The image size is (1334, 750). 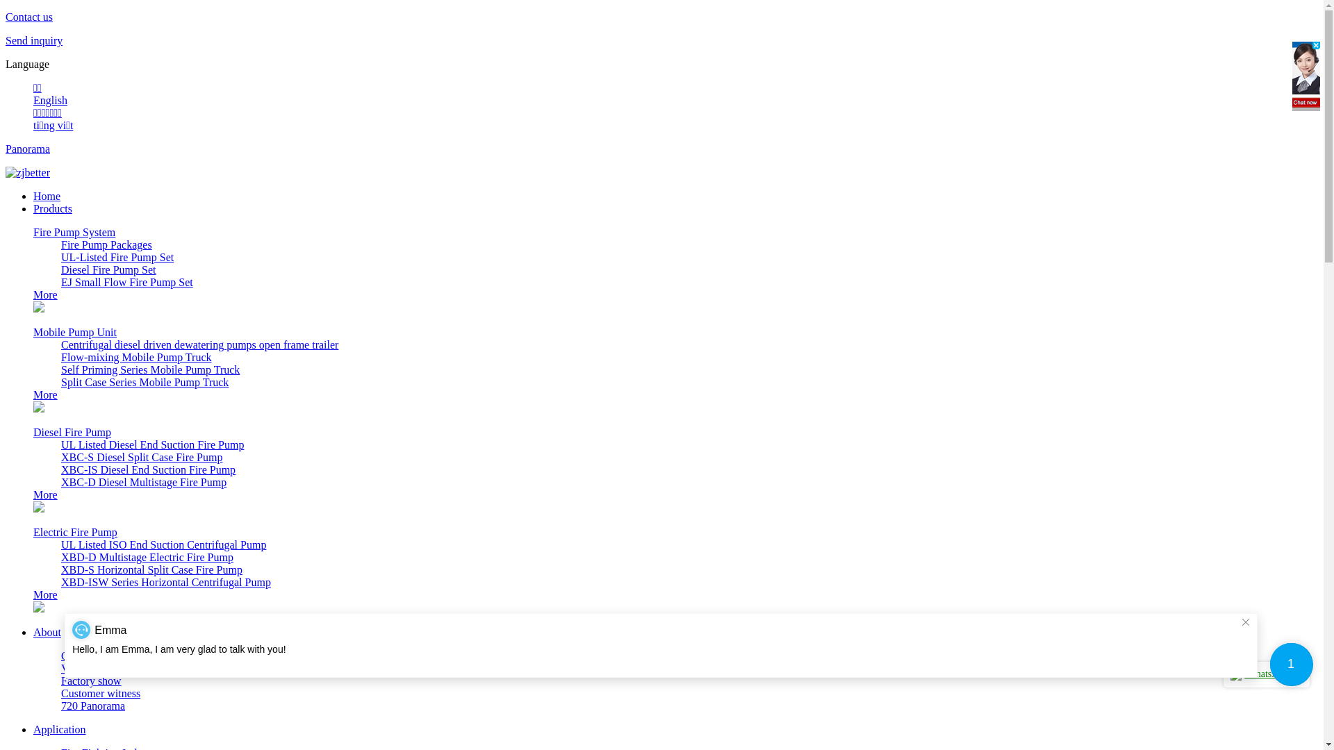 What do you see at coordinates (661, 41) in the screenshot?
I see `Send inquiry` at bounding box center [661, 41].